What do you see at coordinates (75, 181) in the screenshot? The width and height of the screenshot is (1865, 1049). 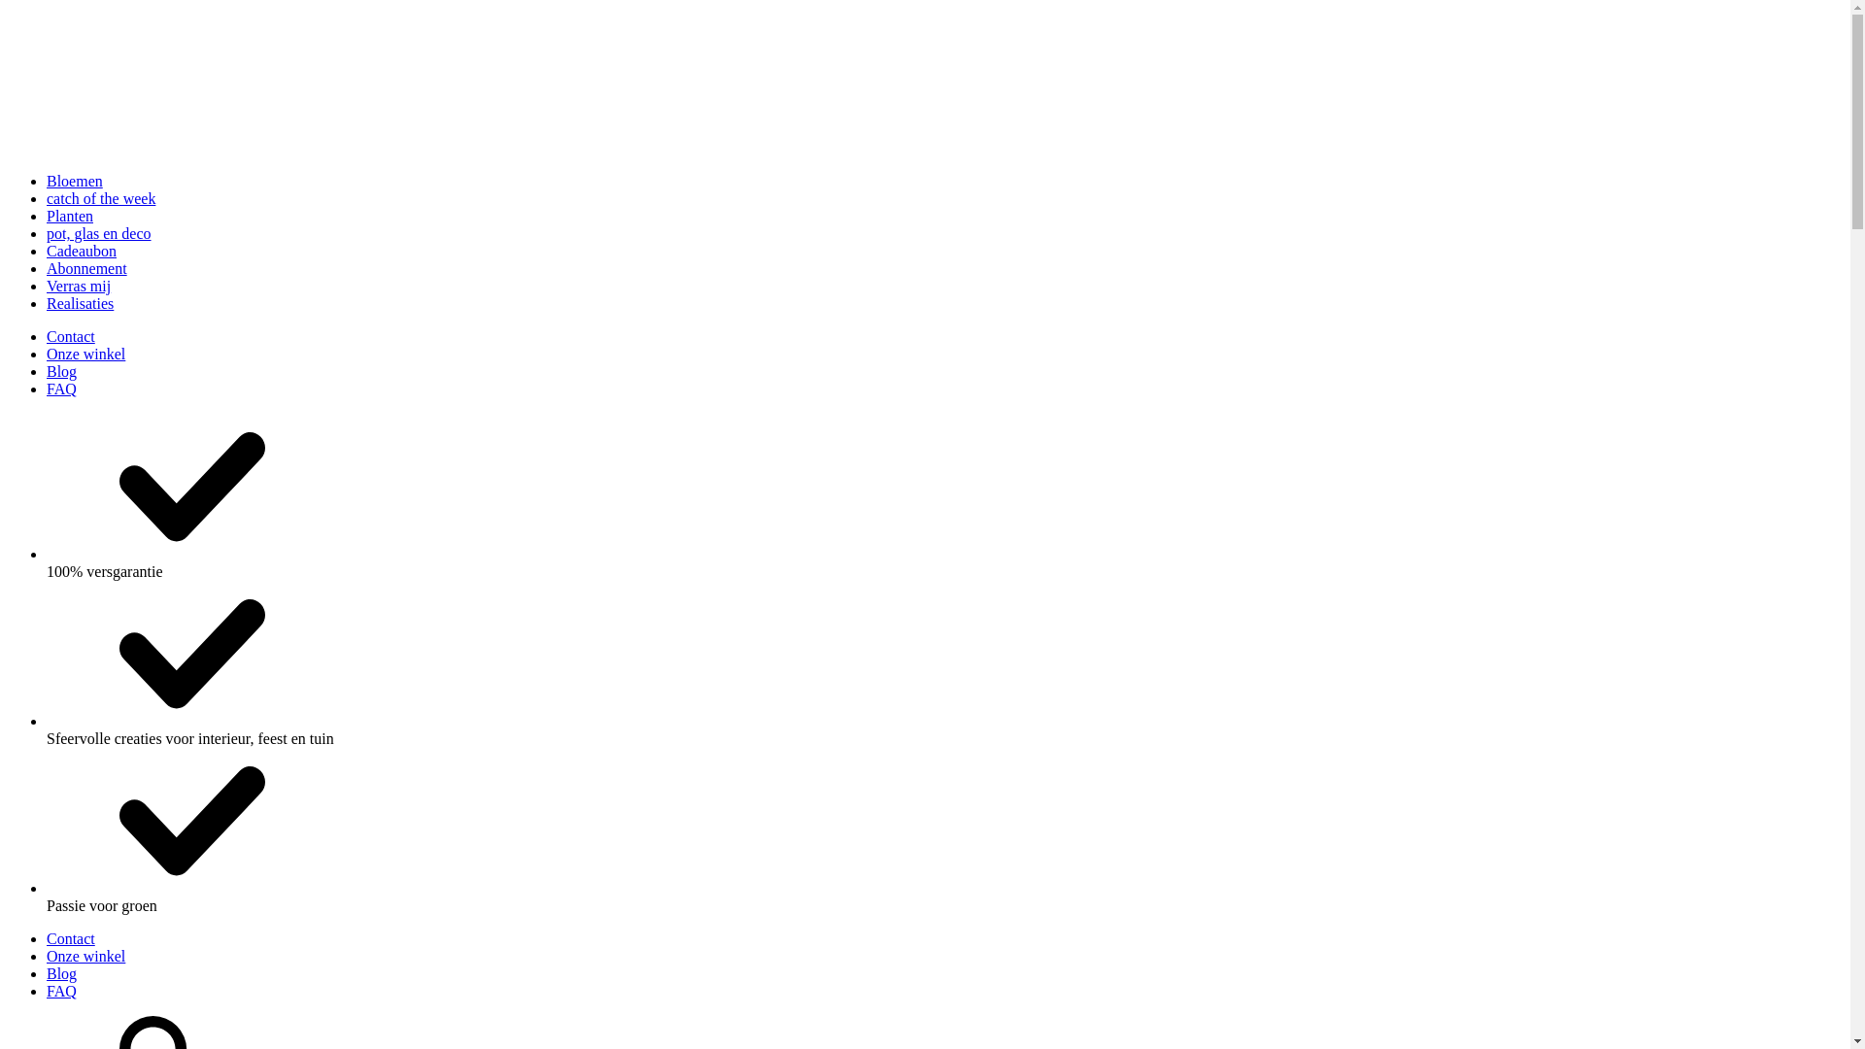 I see `Bloemen` at bounding box center [75, 181].